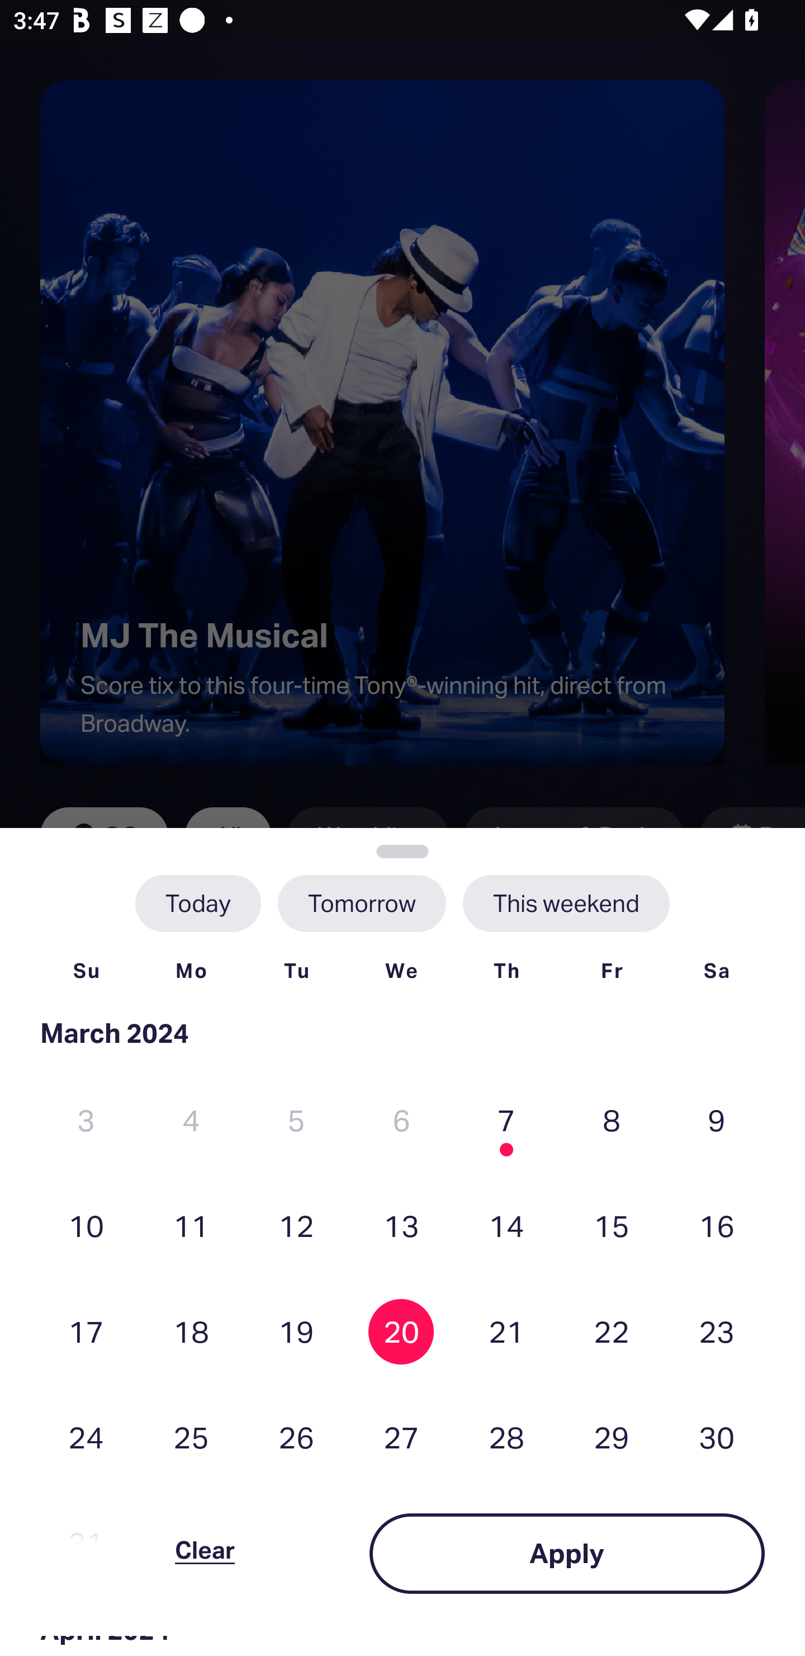 The width and height of the screenshot is (805, 1656). Describe the element at coordinates (296, 1331) in the screenshot. I see `19` at that location.